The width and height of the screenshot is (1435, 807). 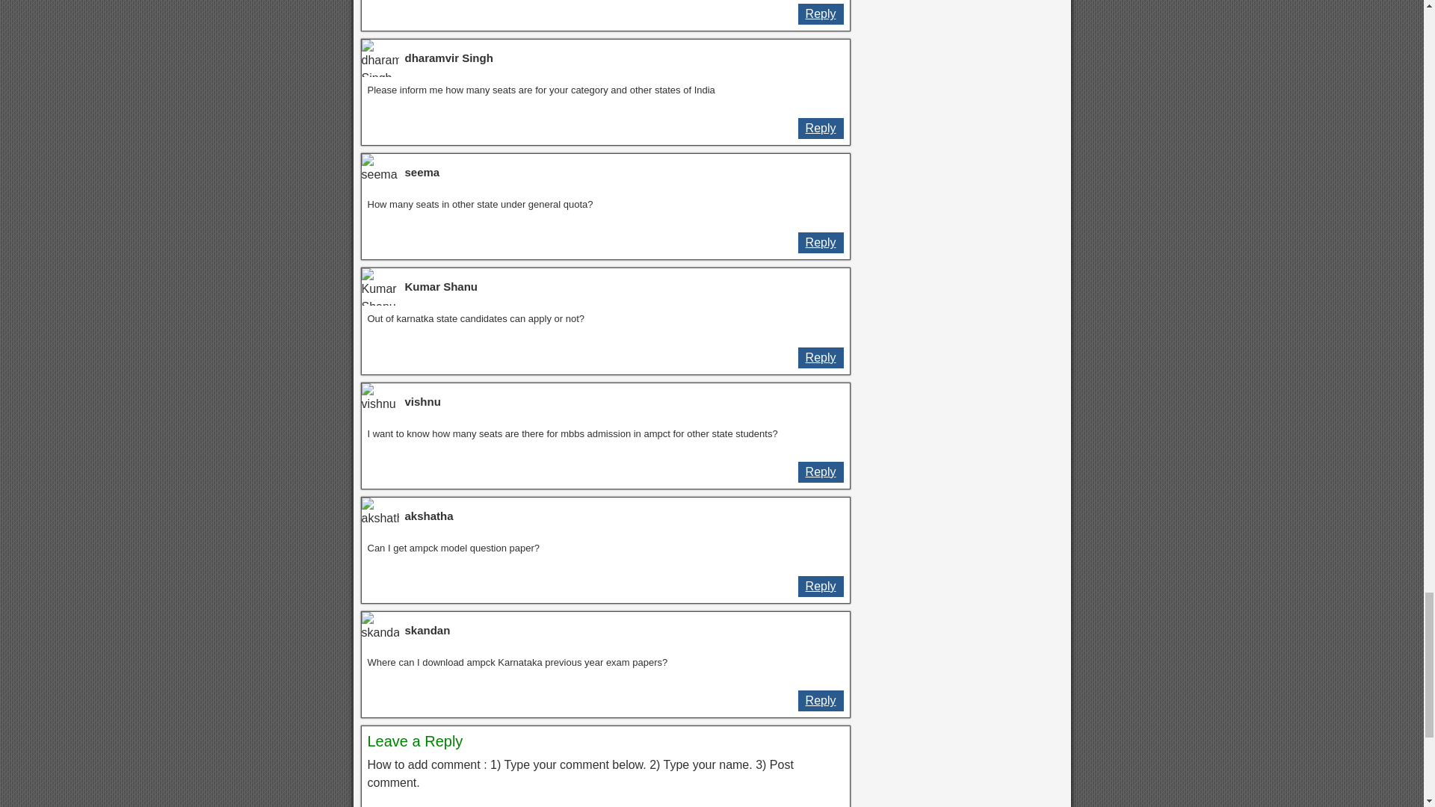 What do you see at coordinates (821, 128) in the screenshot?
I see `Reply` at bounding box center [821, 128].